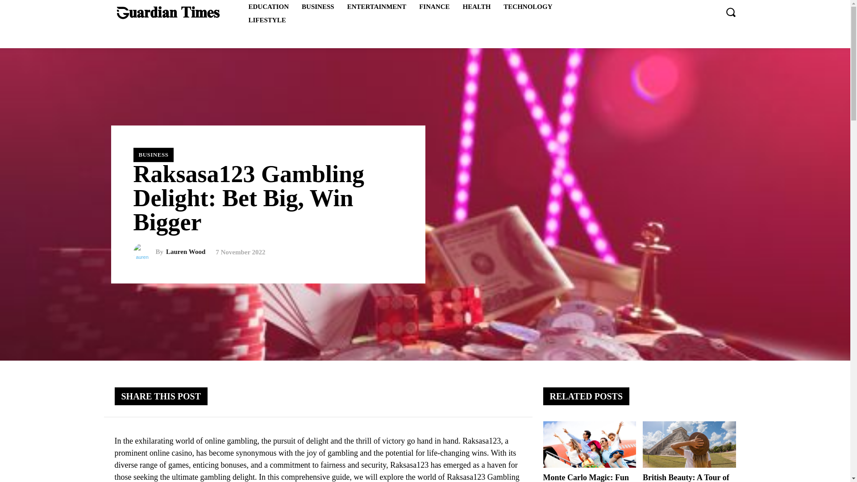  What do you see at coordinates (268, 7) in the screenshot?
I see `EDUCATION` at bounding box center [268, 7].